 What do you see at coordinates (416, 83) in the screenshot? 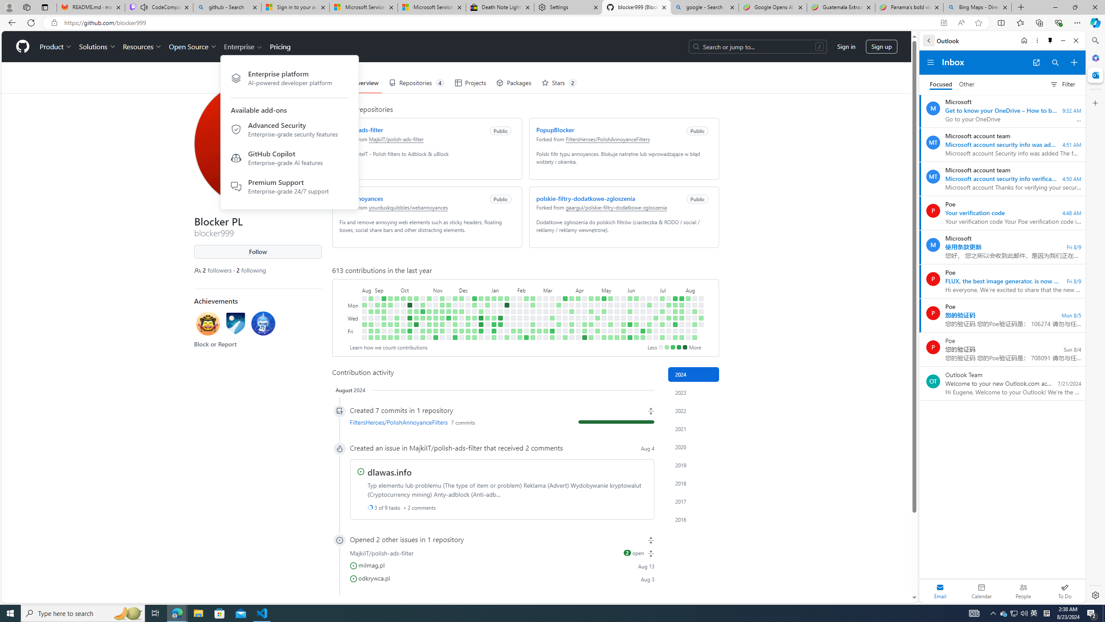
I see `Repositories 4` at bounding box center [416, 83].